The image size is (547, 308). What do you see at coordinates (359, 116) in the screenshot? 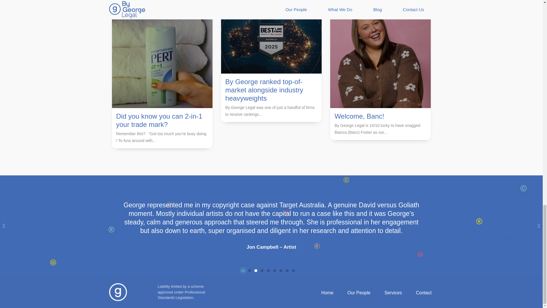
I see `Welcome, Banc!` at bounding box center [359, 116].